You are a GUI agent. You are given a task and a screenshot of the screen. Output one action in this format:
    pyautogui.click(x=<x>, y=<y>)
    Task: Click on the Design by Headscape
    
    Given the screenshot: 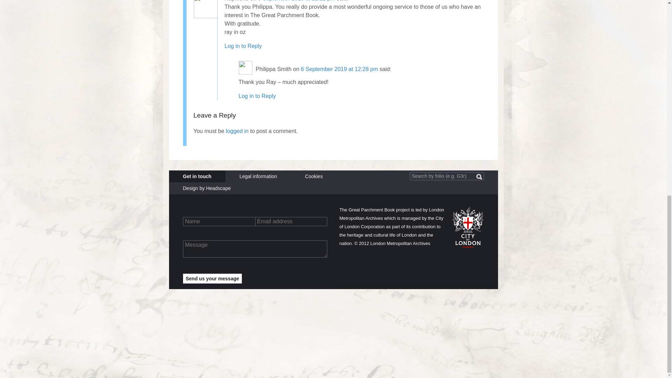 What is the action you would take?
    pyautogui.click(x=206, y=188)
    